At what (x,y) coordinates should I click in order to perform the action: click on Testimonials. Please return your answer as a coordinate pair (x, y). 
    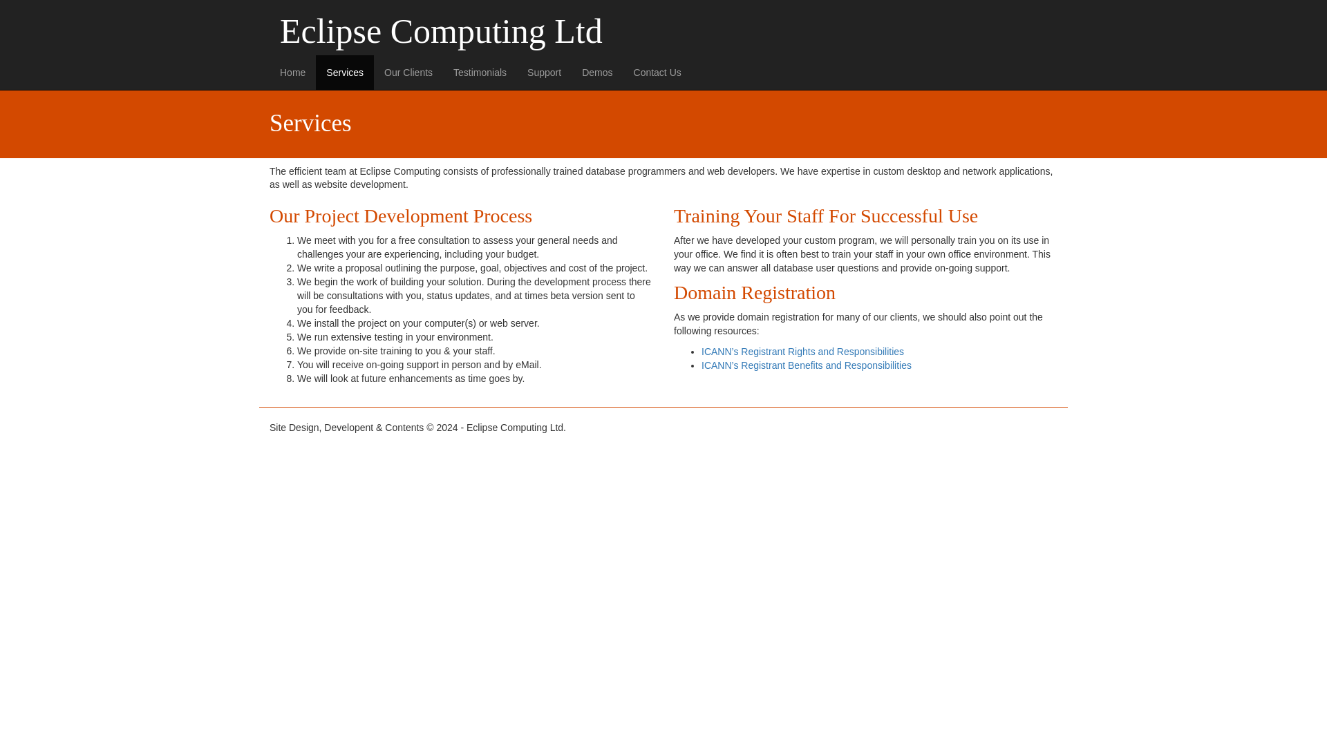
    Looking at the image, I should click on (480, 72).